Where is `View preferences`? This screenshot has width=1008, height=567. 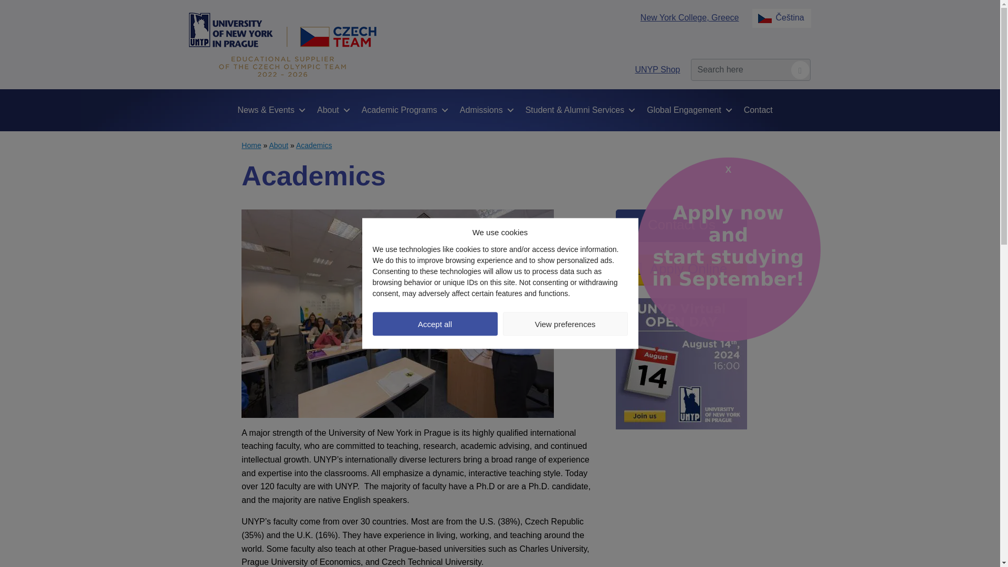 View preferences is located at coordinates (565, 323).